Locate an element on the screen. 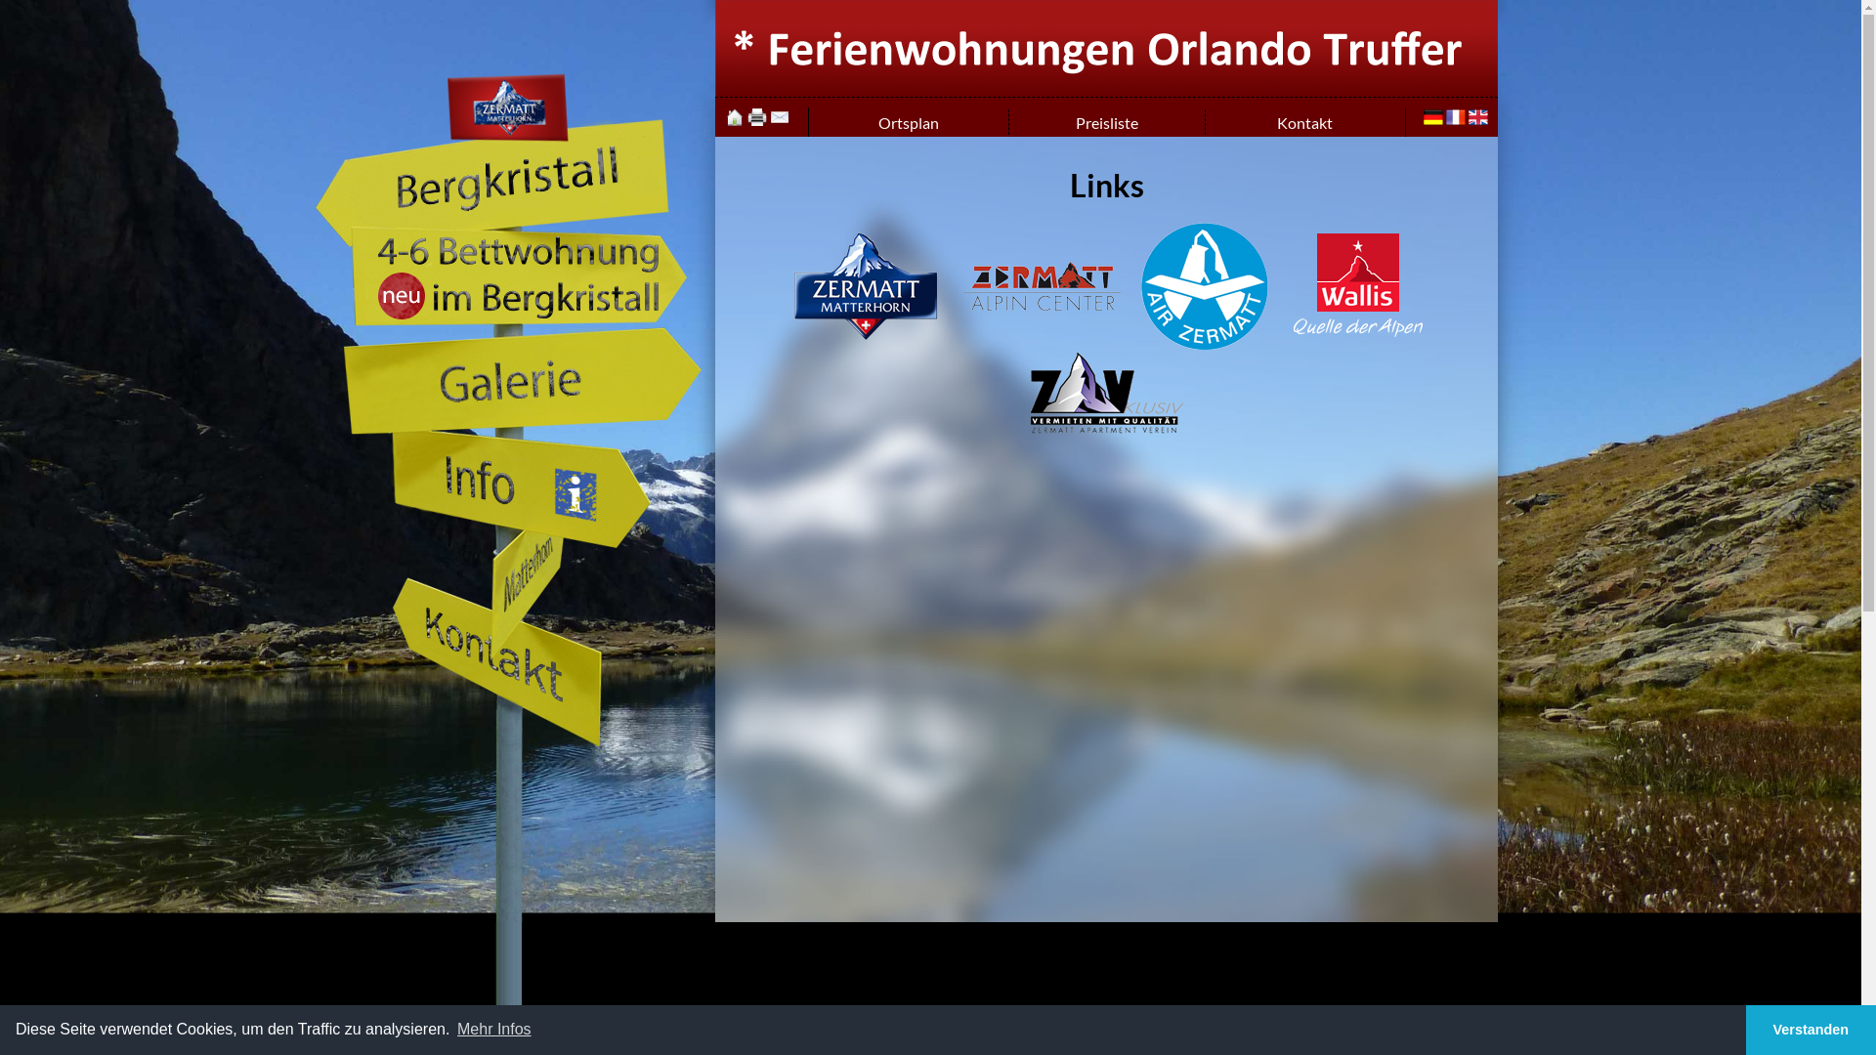 This screenshot has height=1055, width=1876. Zermatt Apartment Verein is located at coordinates (1106, 393).